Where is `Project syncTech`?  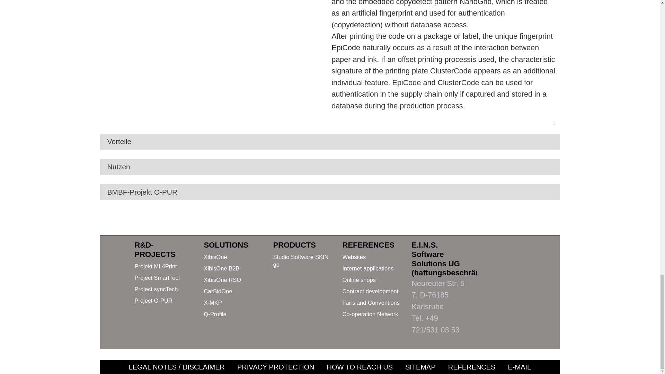
Project syncTech is located at coordinates (156, 289).